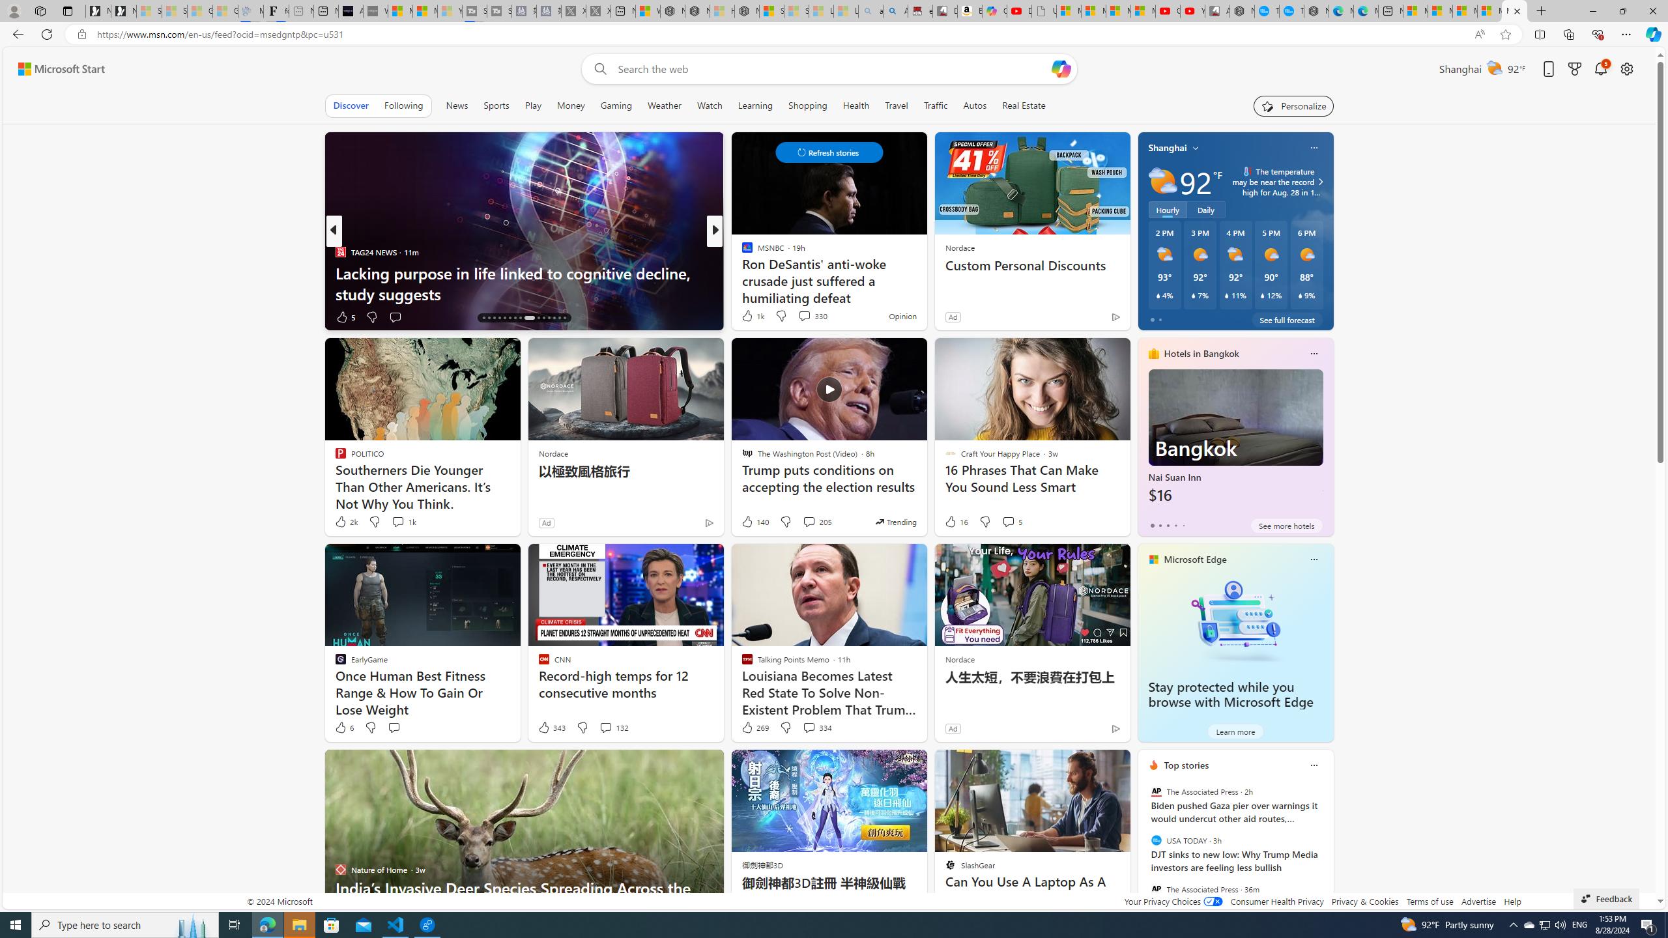 This screenshot has width=1668, height=938. Describe the element at coordinates (796, 317) in the screenshot. I see `Comments turned off for this story` at that location.